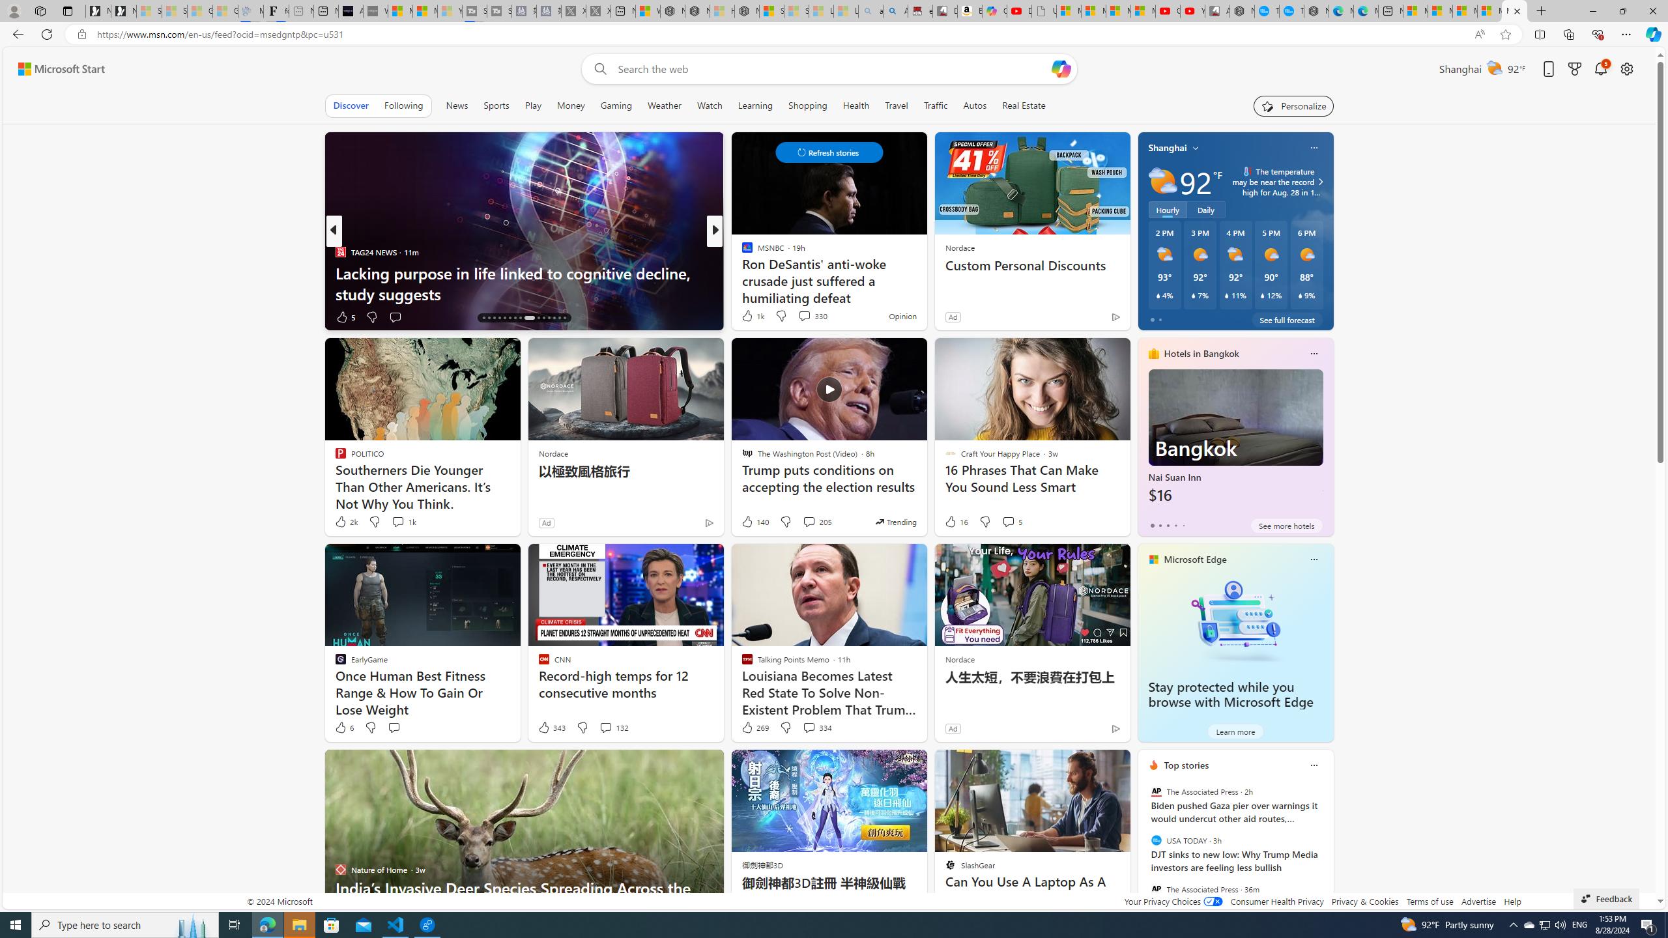 This screenshot has width=1668, height=938. Describe the element at coordinates (796, 317) in the screenshot. I see `Comments turned off for this story` at that location.